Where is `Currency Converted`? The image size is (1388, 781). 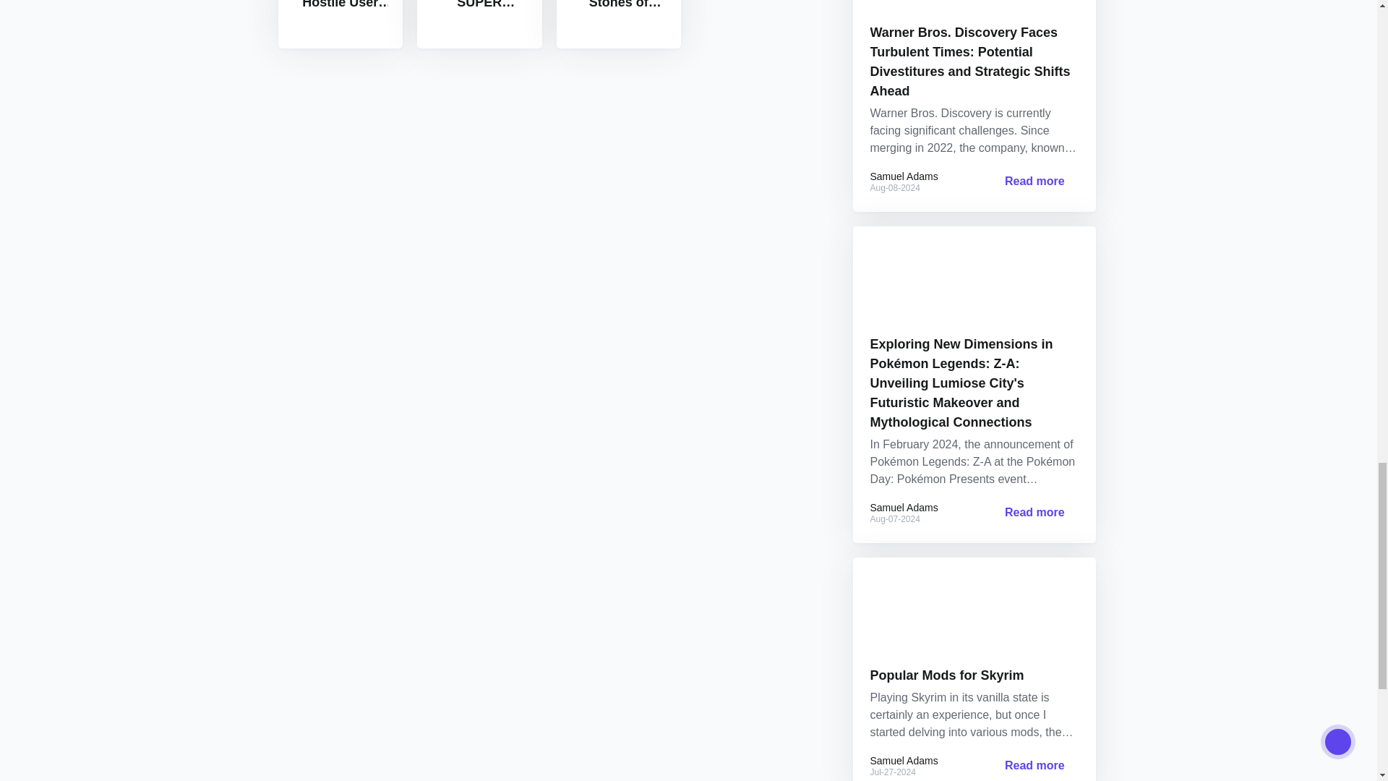 Currency Converted is located at coordinates (479, 5).